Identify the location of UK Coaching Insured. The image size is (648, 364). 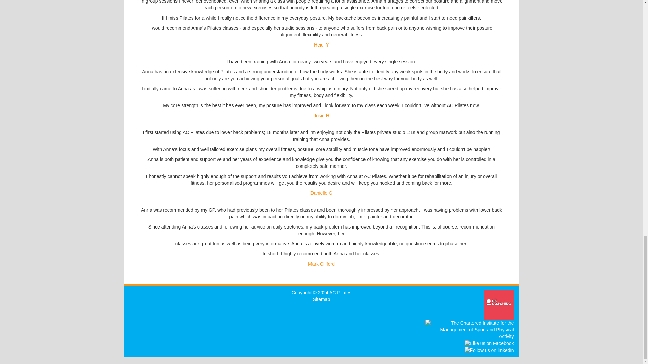
(498, 305).